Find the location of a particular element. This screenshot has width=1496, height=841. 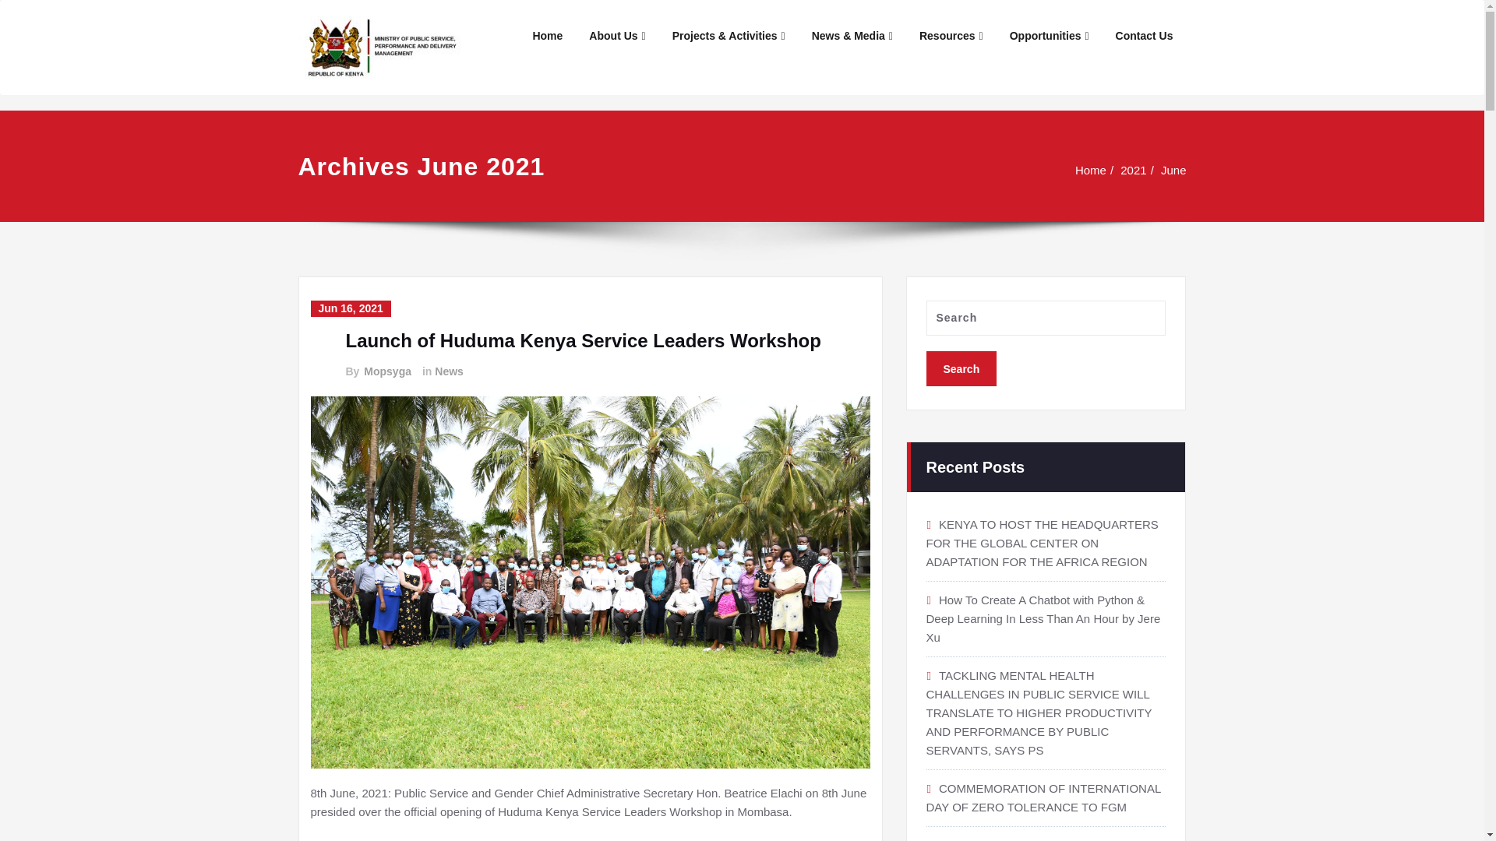

About Us is located at coordinates (617, 36).